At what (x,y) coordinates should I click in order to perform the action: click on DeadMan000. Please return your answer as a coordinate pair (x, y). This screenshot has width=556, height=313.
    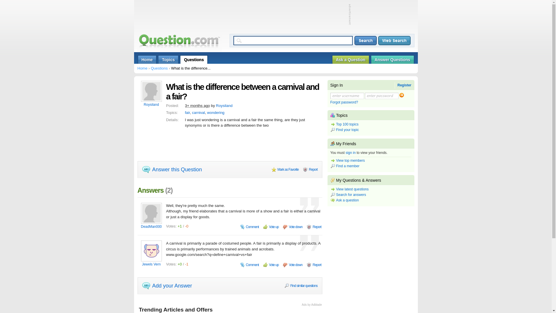
    Looking at the image, I should click on (151, 226).